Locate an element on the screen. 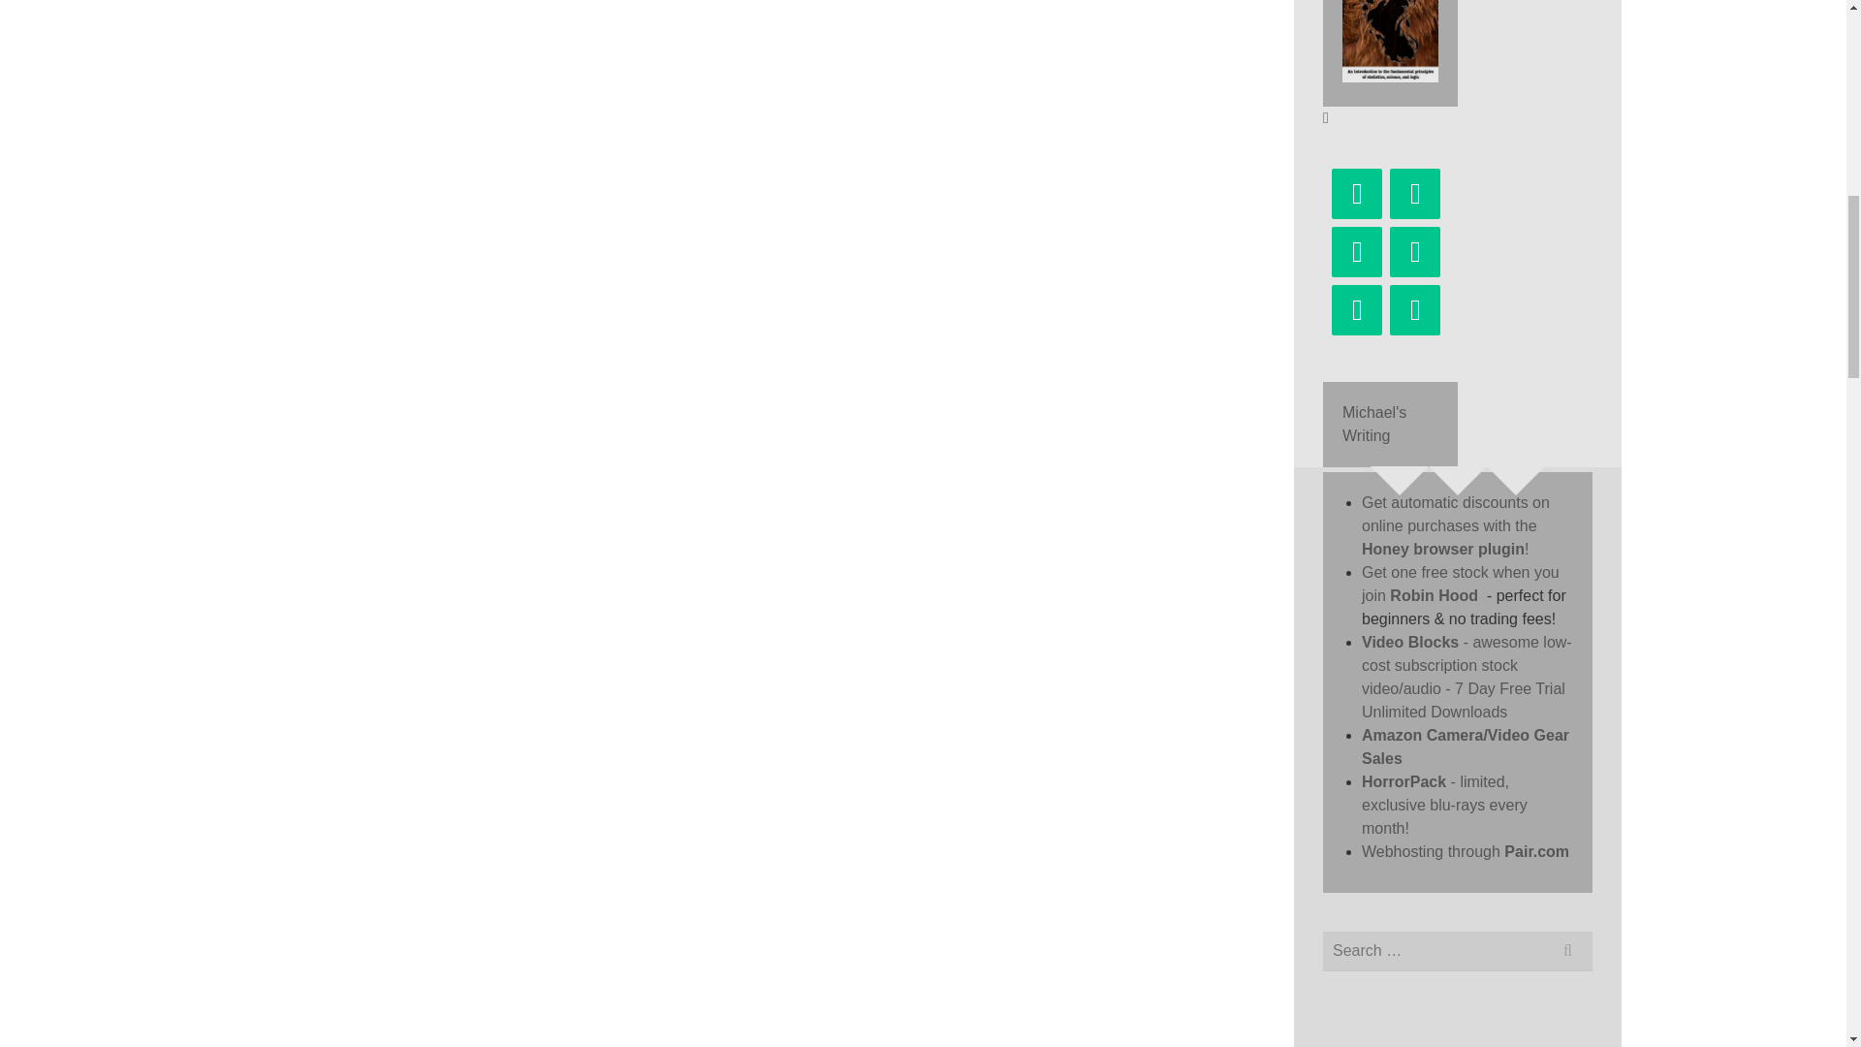 The width and height of the screenshot is (1861, 1047). Instagram is located at coordinates (1415, 252).